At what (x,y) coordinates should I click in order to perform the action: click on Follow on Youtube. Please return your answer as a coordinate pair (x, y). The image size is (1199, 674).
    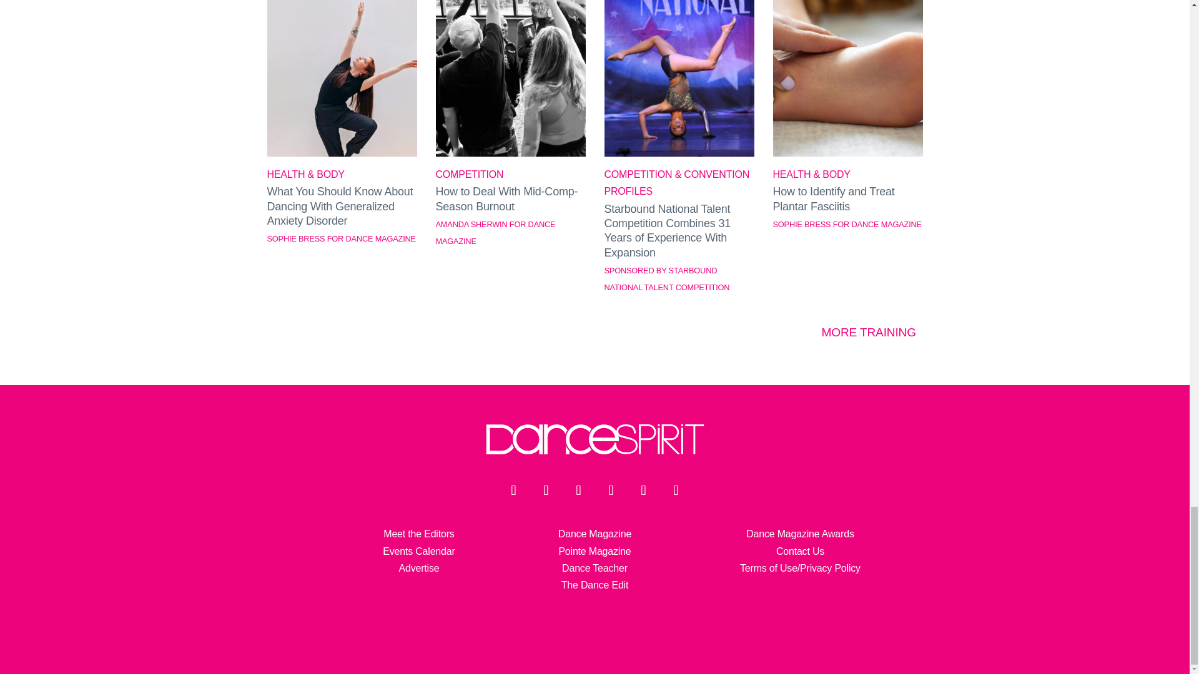
    Looking at the image, I should click on (611, 490).